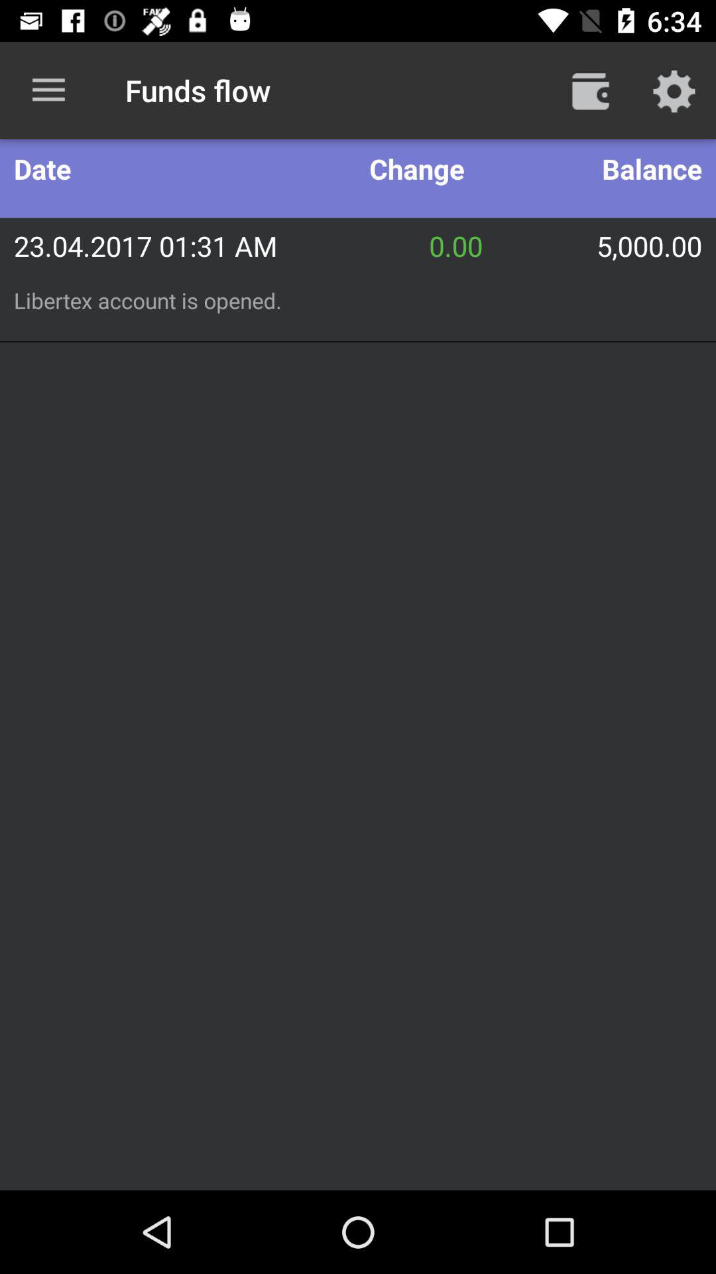 The width and height of the screenshot is (716, 1274). What do you see at coordinates (590, 90) in the screenshot?
I see `tap the item to the right of the funds flow icon` at bounding box center [590, 90].